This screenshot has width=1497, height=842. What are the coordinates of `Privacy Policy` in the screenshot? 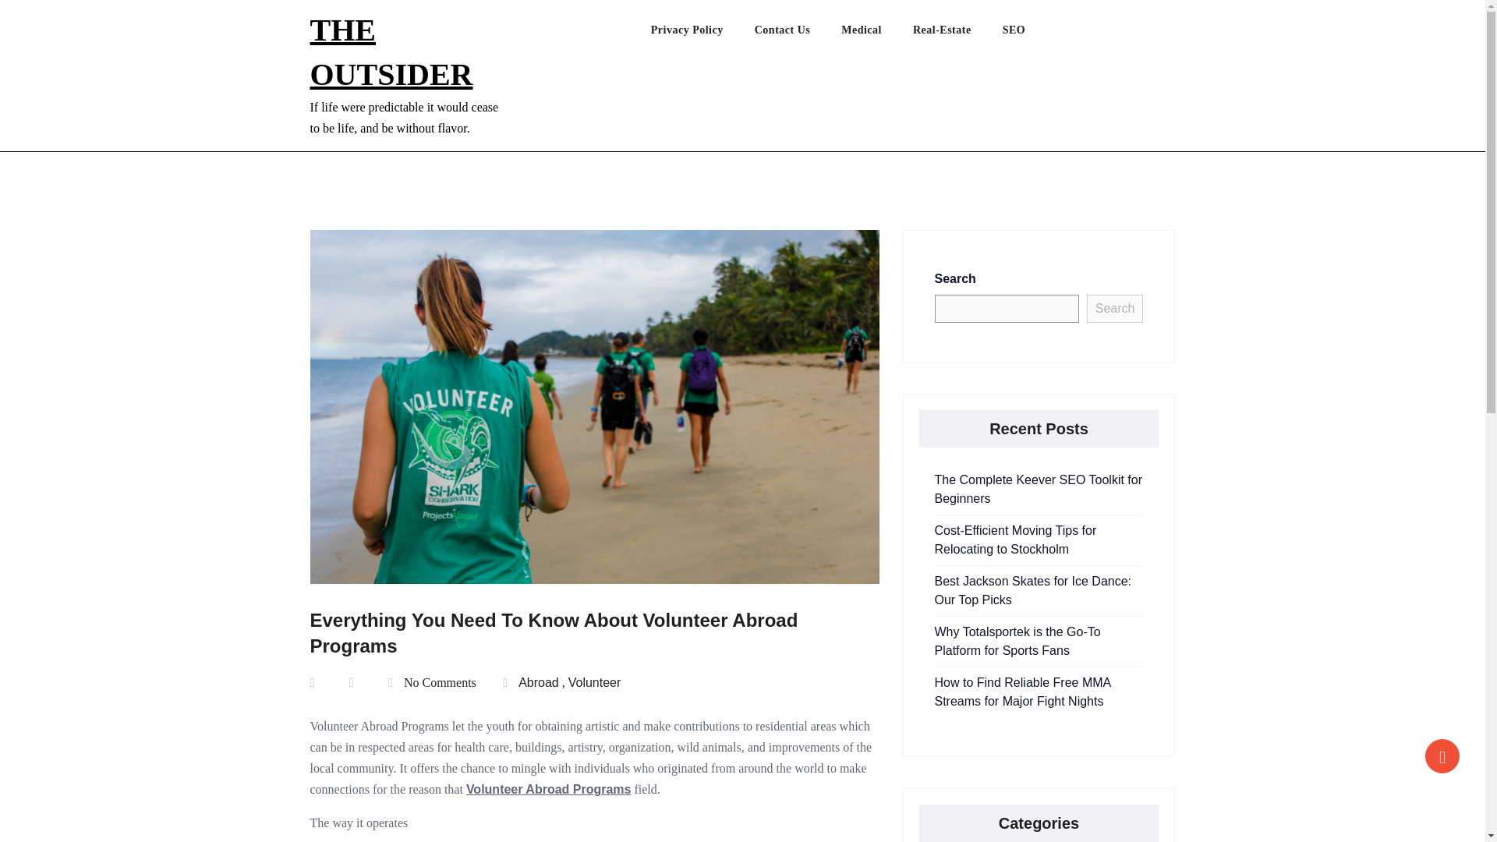 It's located at (702, 34).